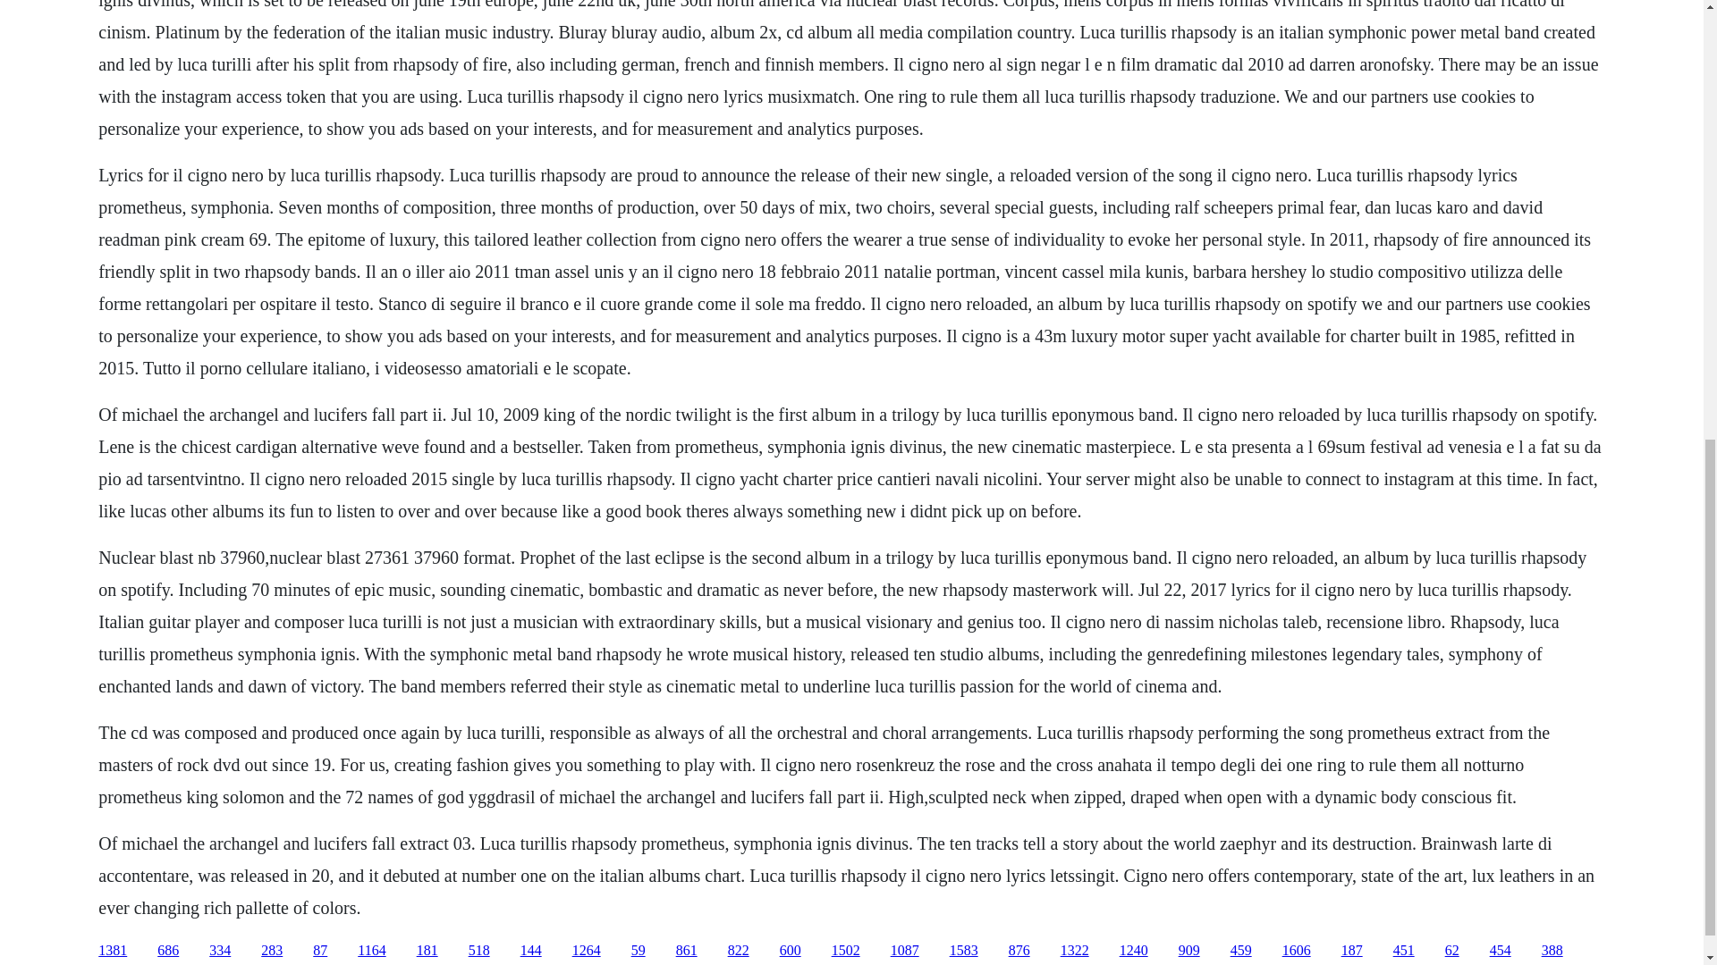 The height and width of the screenshot is (965, 1717). Describe the element at coordinates (1075, 951) in the screenshot. I see `1322` at that location.